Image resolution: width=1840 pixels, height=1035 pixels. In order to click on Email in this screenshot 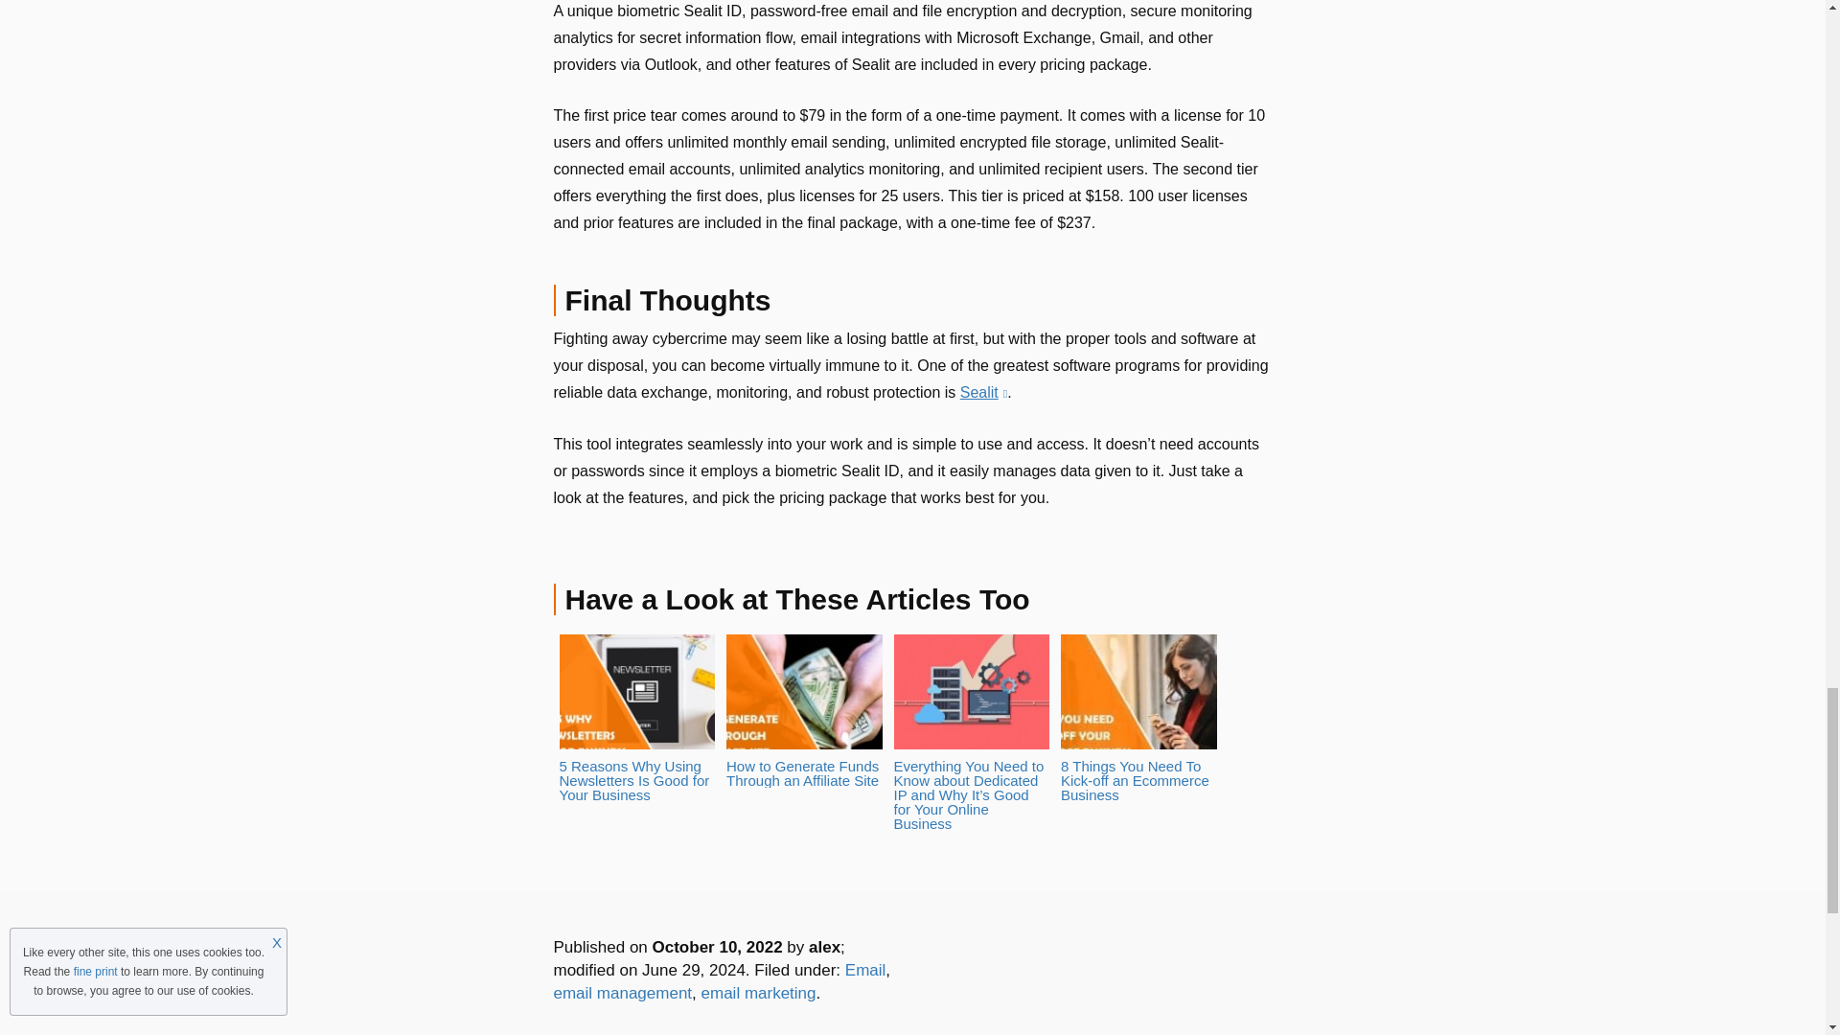, I will do `click(865, 970)`.